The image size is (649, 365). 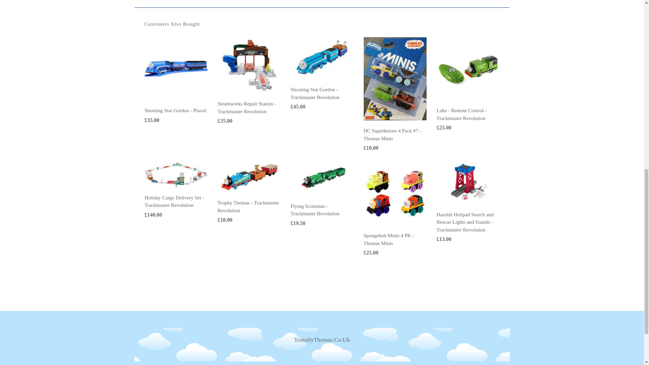 What do you see at coordinates (315, 210) in the screenshot?
I see `Flying Scotsman - Trackmaster Revolution` at bounding box center [315, 210].